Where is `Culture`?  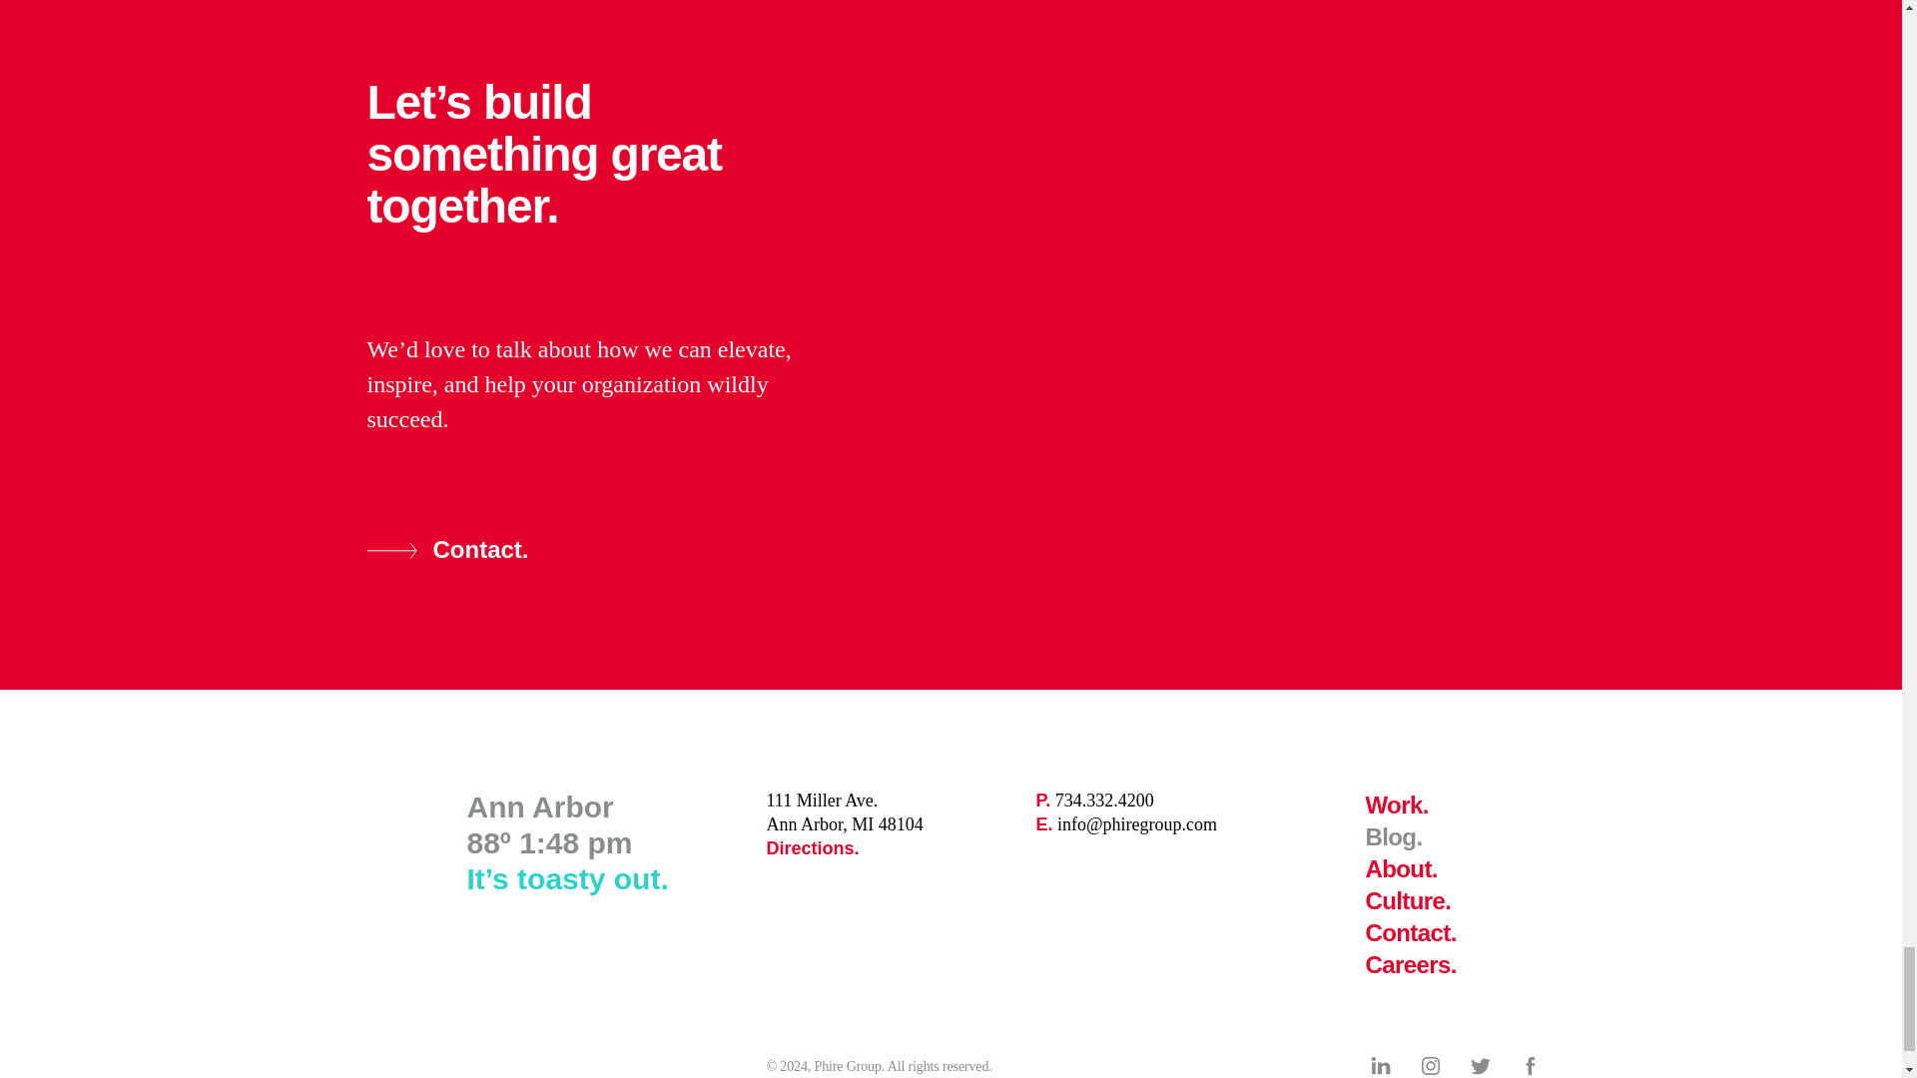 Culture is located at coordinates (1480, 1066).